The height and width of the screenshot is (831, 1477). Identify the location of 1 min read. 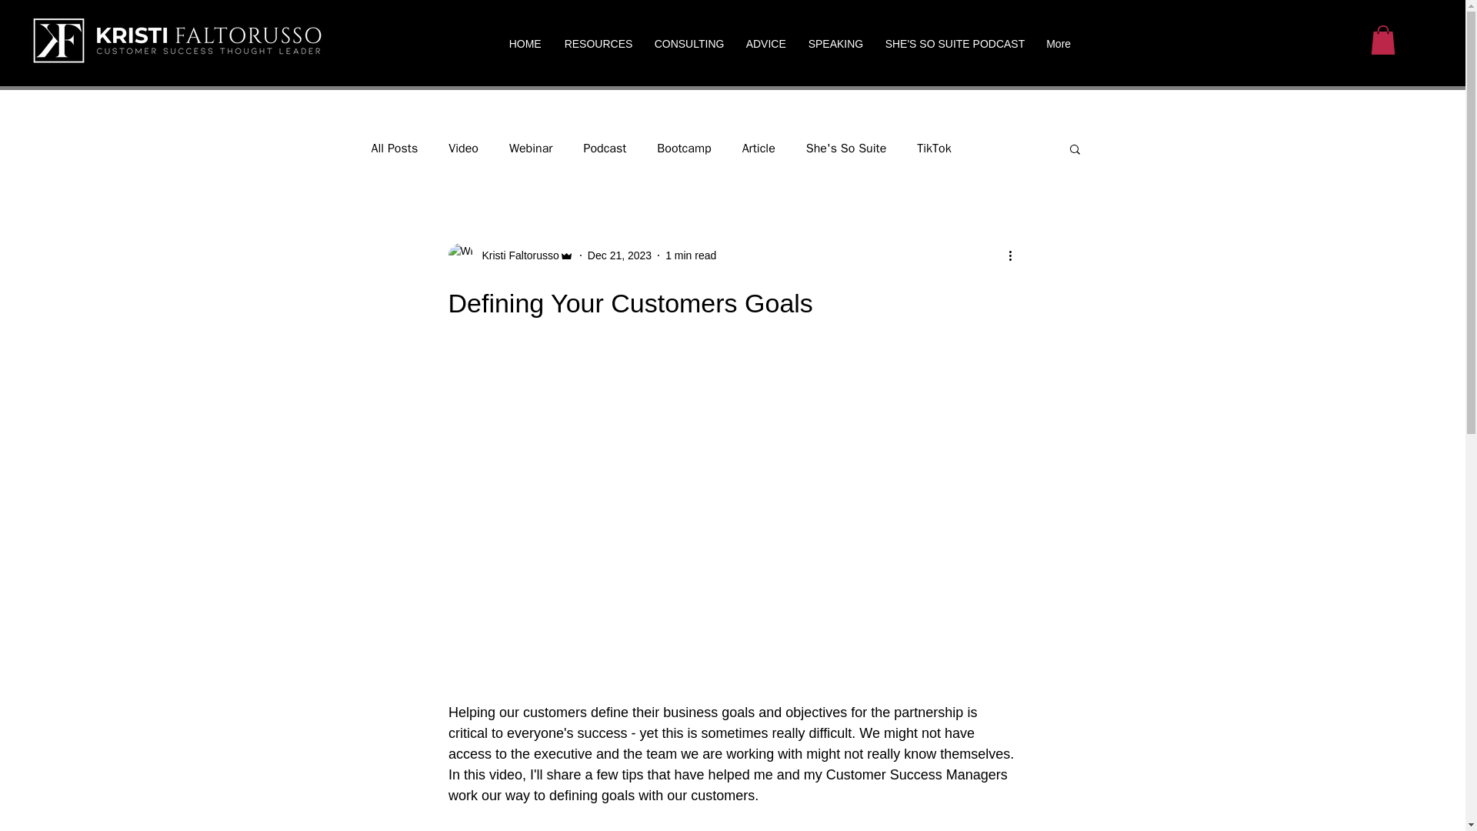
(691, 255).